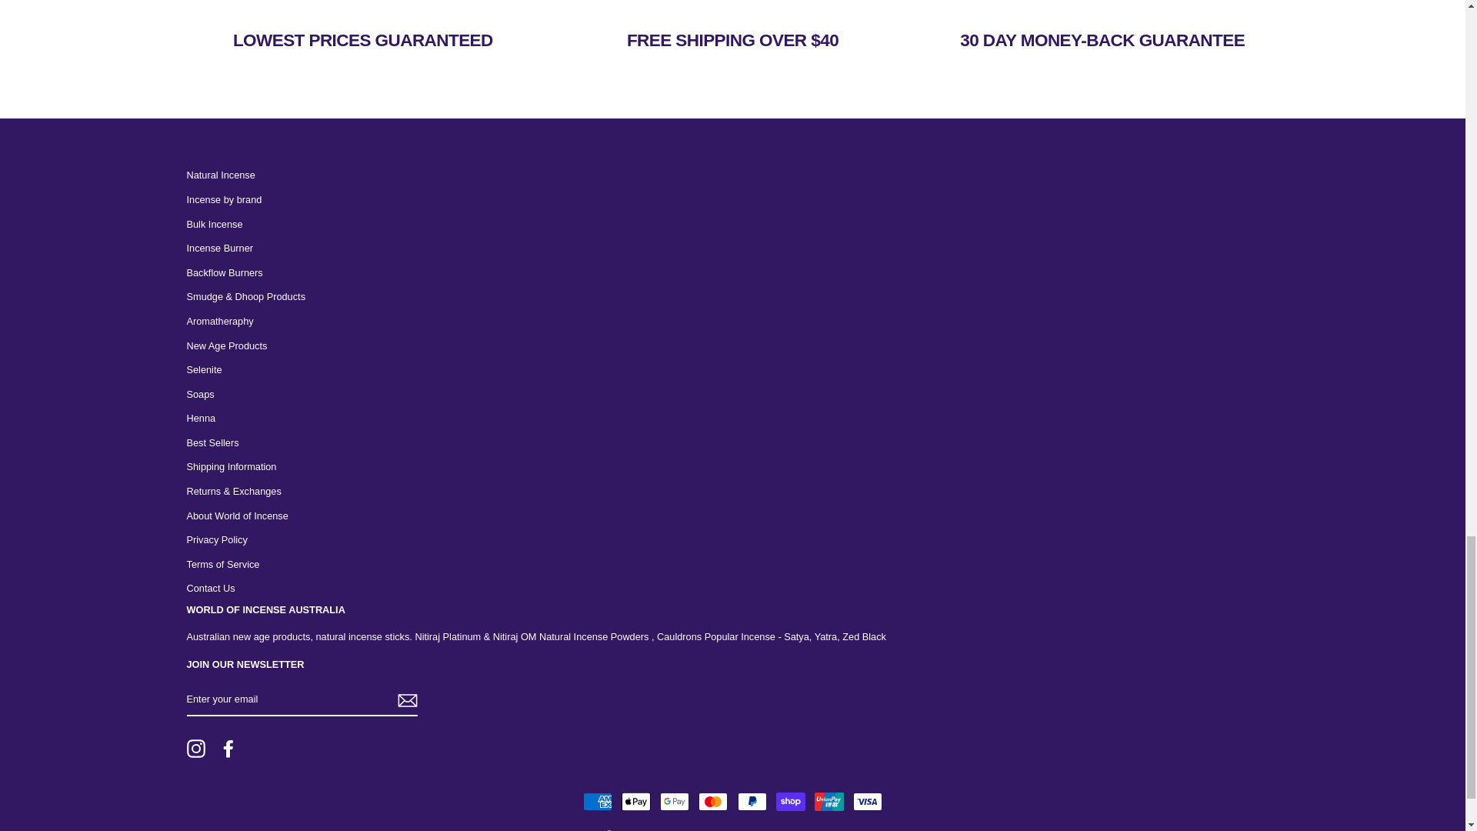 The height and width of the screenshot is (831, 1477). I want to click on World of Incense on Instagram, so click(195, 748).